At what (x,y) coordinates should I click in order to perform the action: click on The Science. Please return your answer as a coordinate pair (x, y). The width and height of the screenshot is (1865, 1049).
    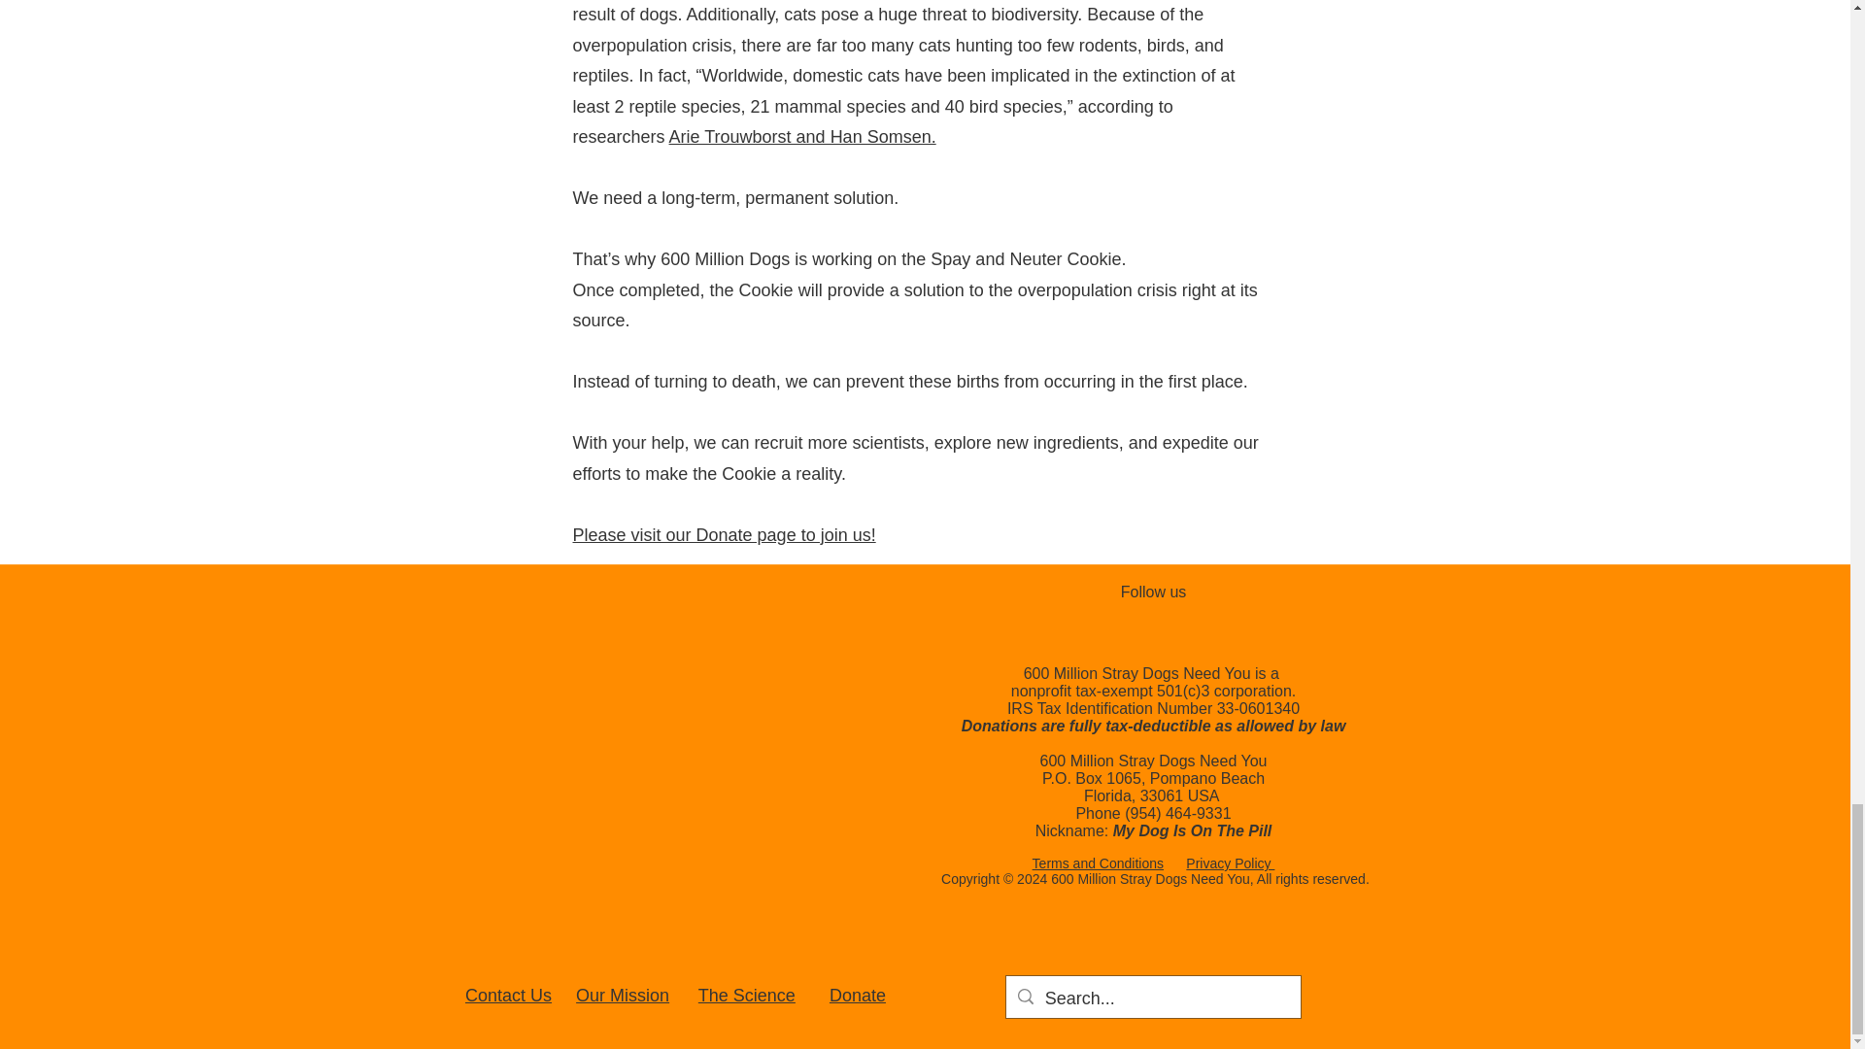
    Looking at the image, I should click on (746, 995).